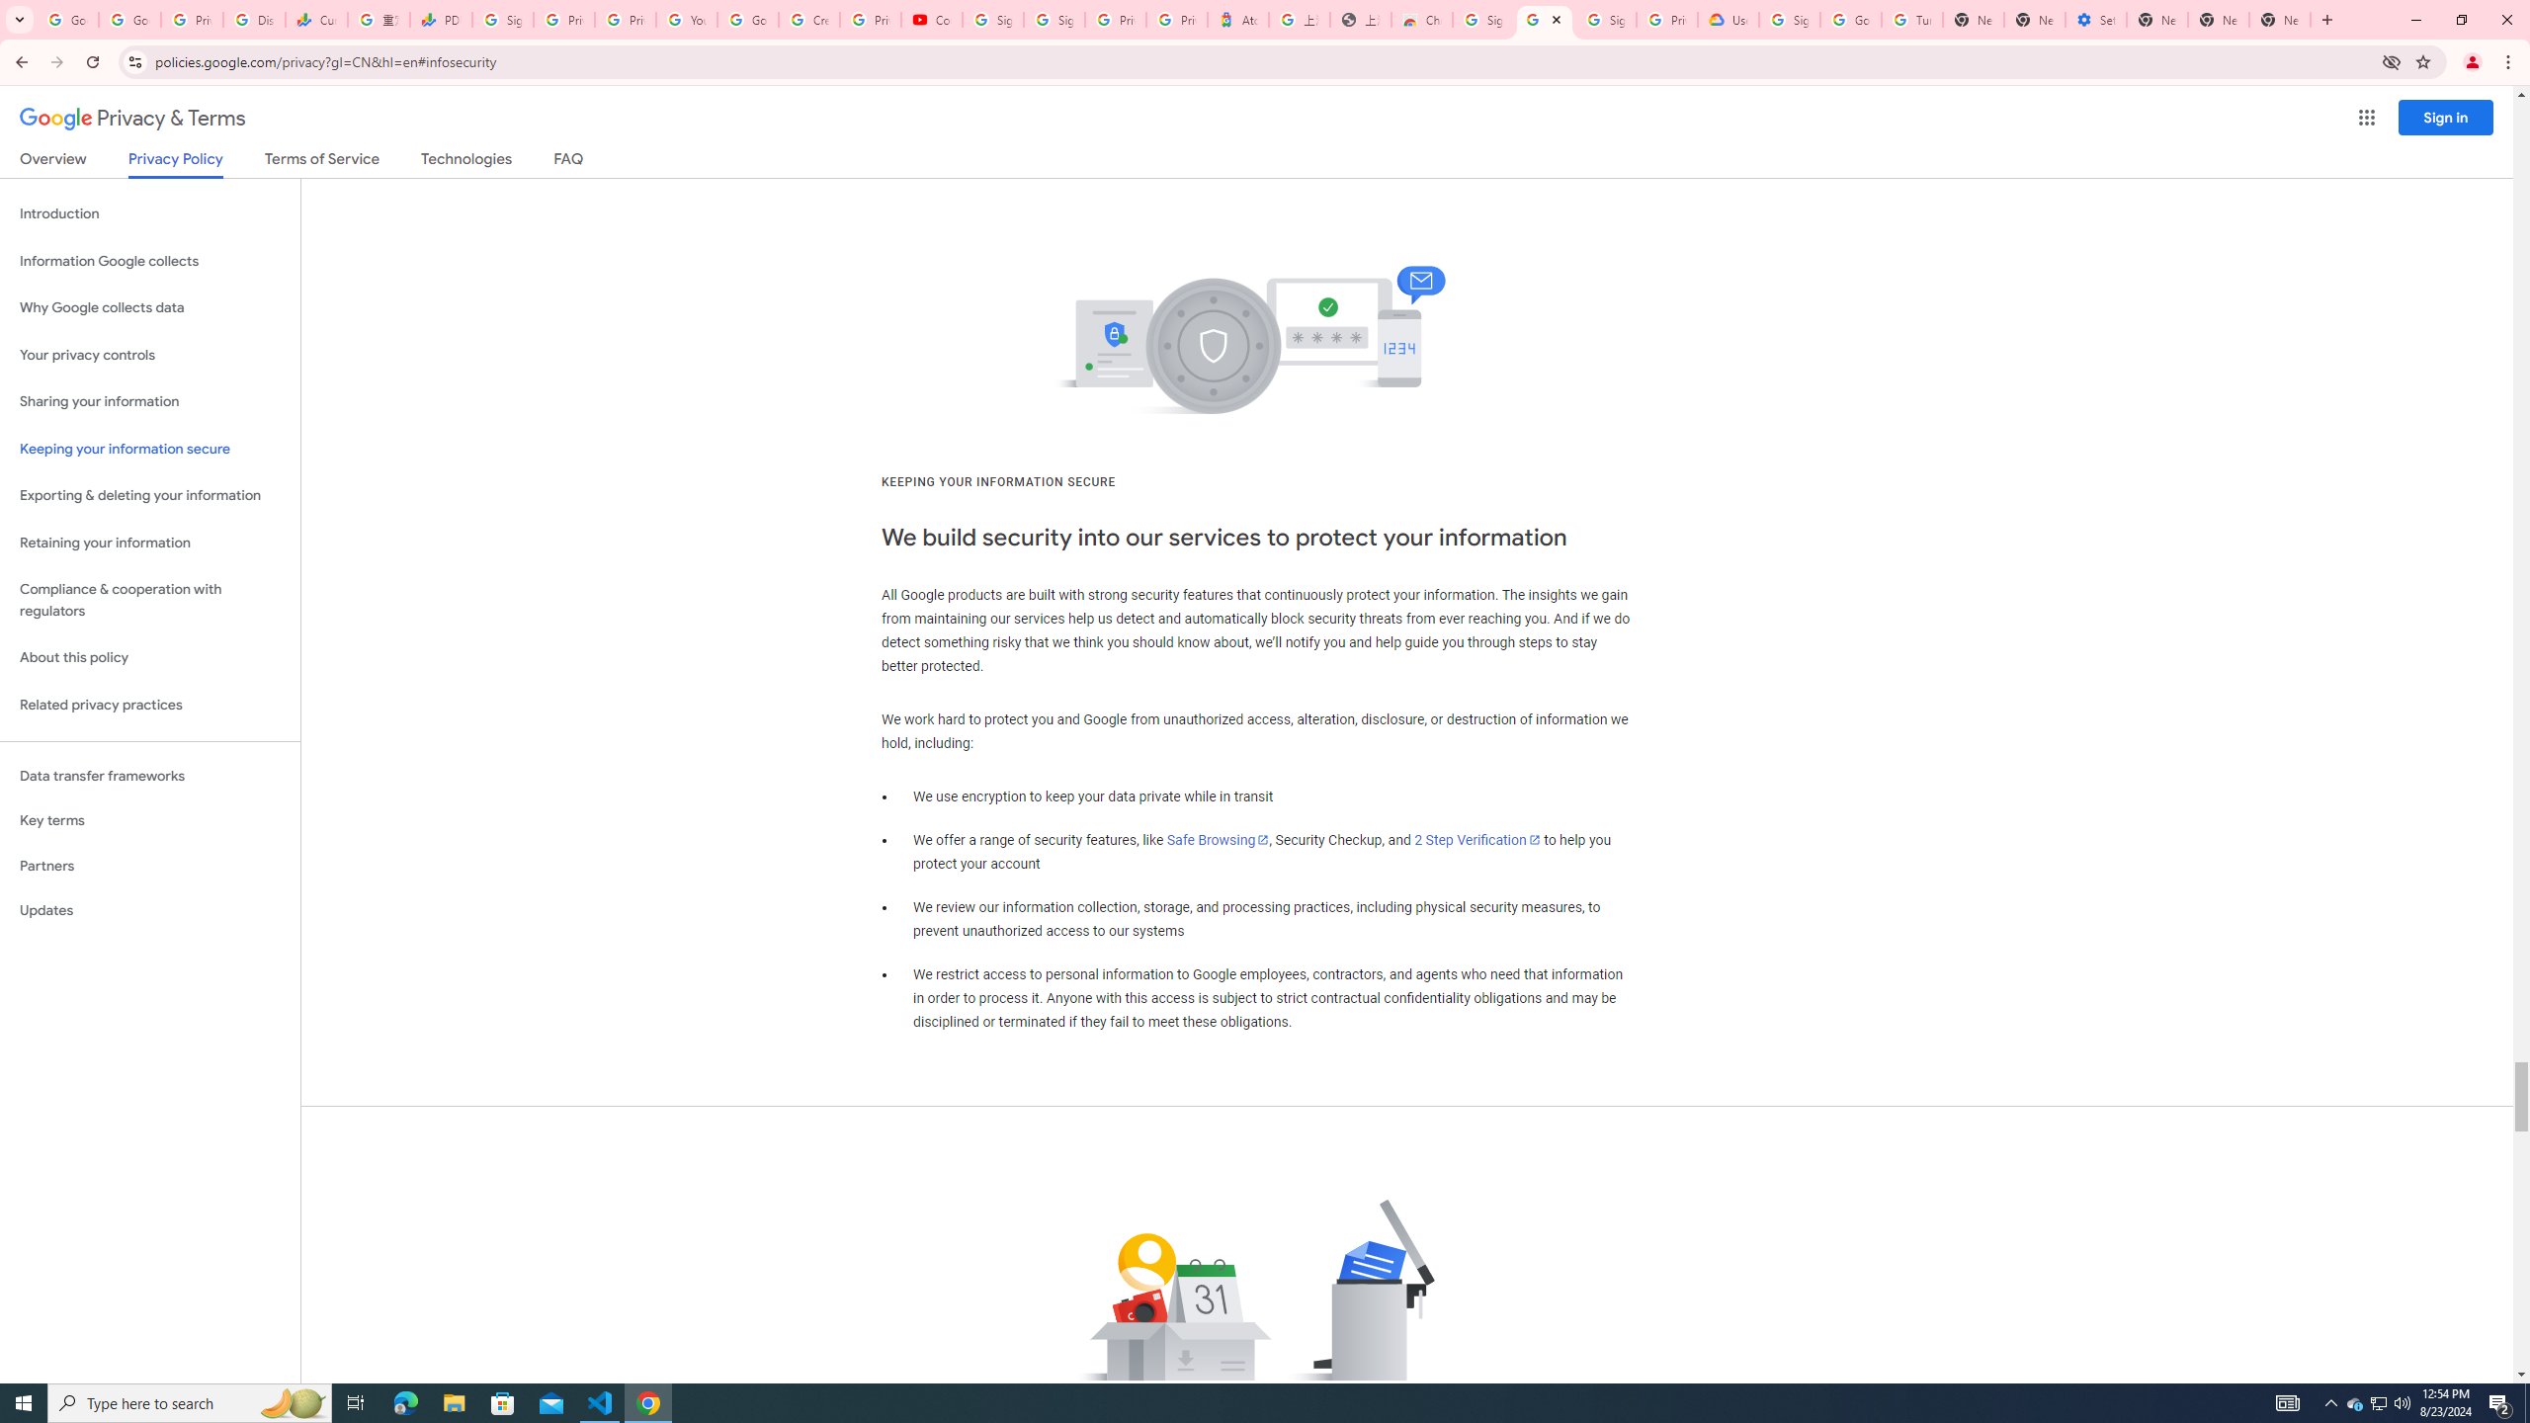  What do you see at coordinates (150, 496) in the screenshot?
I see `Exporting & deleting your information` at bounding box center [150, 496].